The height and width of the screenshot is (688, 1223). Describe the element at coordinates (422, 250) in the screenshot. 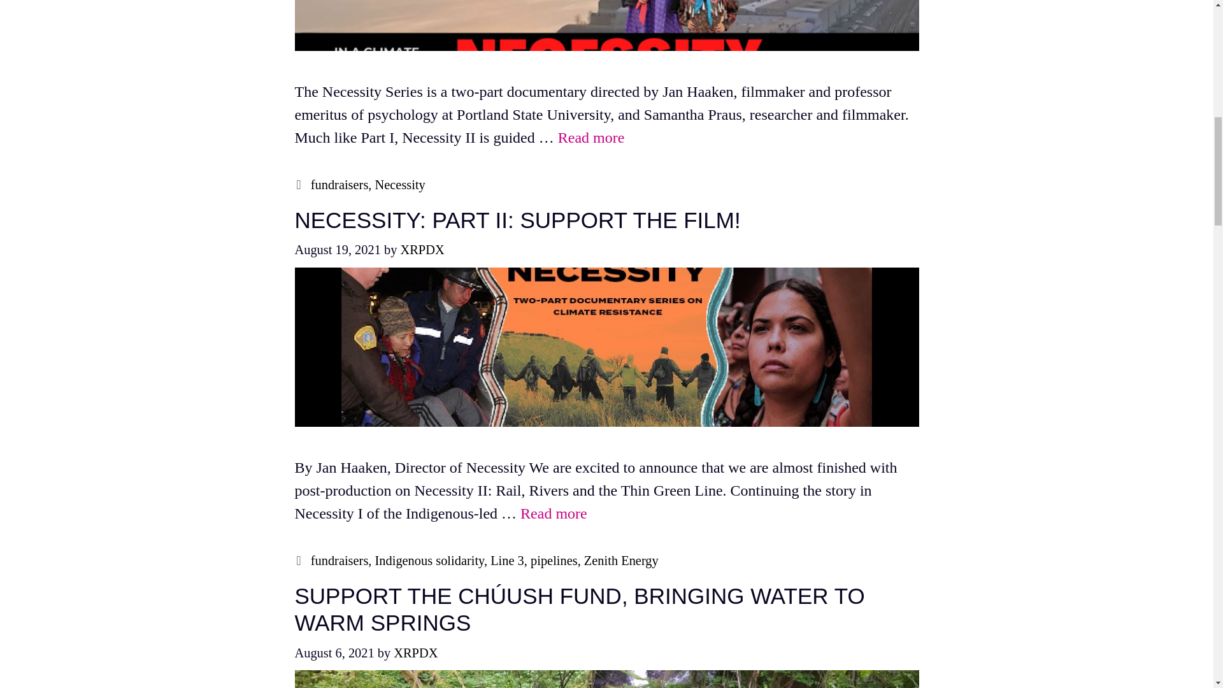

I see `XRPDX` at that location.